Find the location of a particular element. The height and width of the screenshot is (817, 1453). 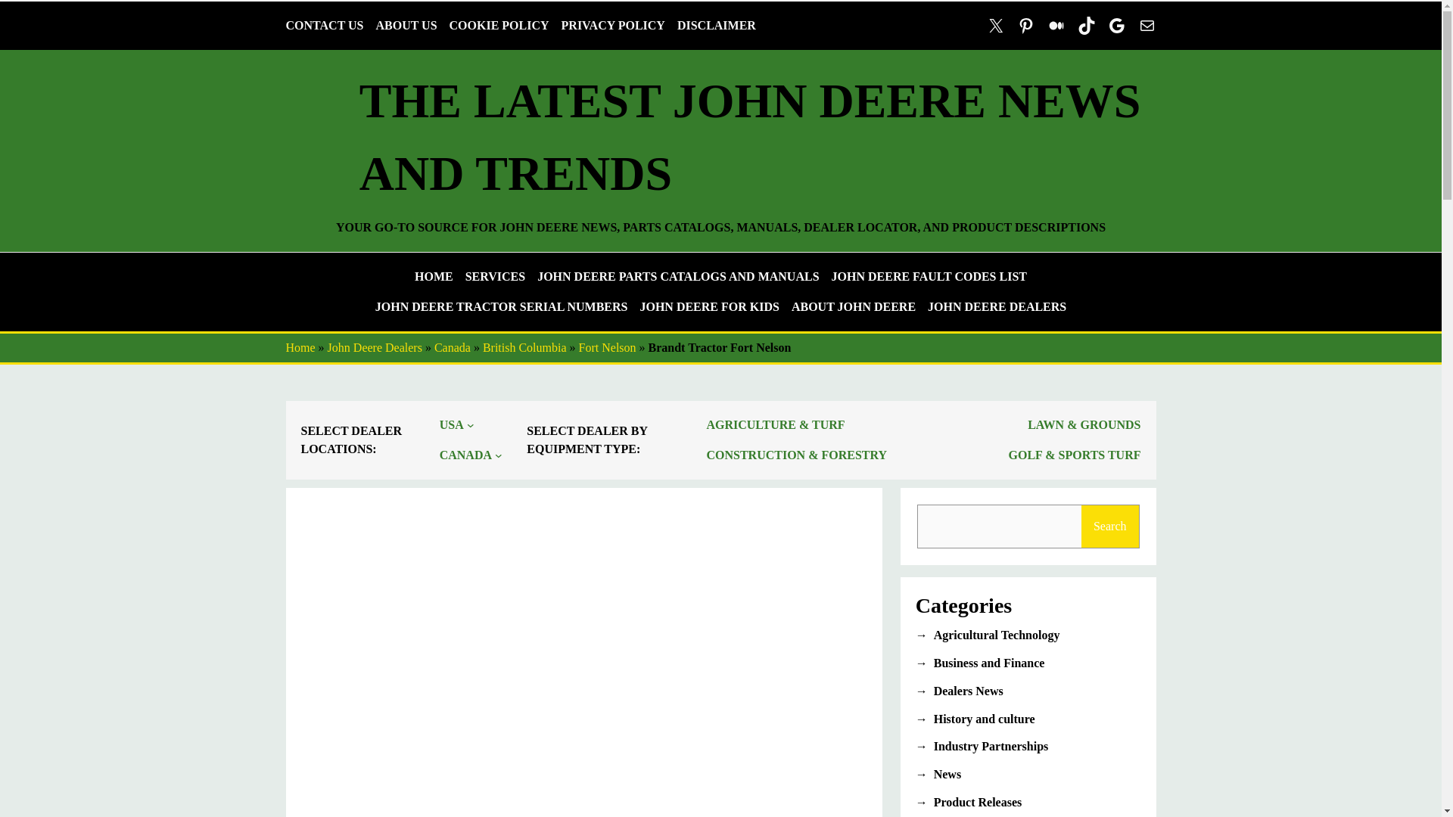

CONTACT US is located at coordinates (325, 26).